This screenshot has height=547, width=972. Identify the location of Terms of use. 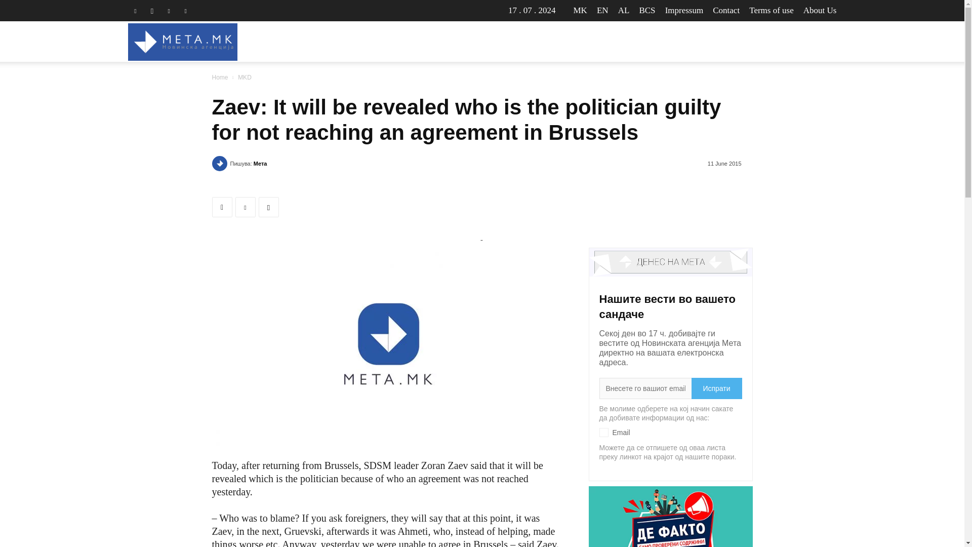
(772, 10).